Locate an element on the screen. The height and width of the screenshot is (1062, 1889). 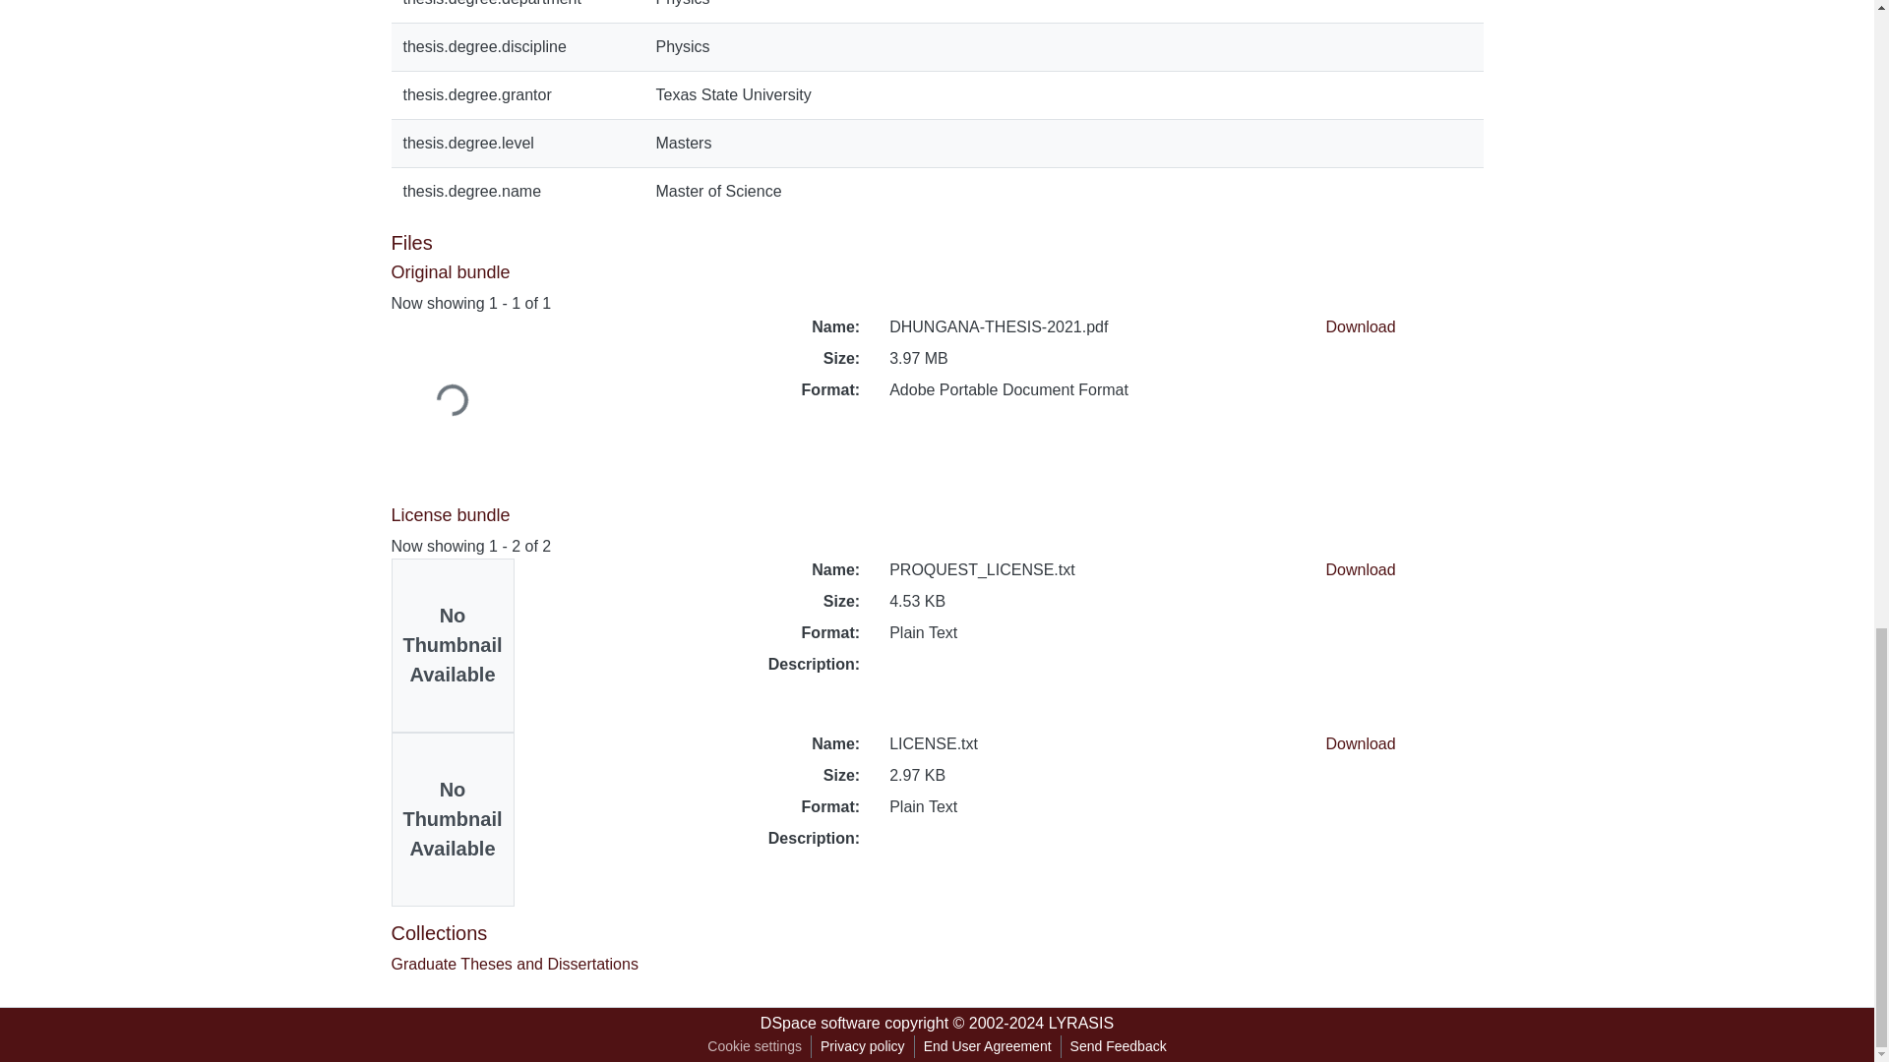
Graduate Theses and Dissertations is located at coordinates (514, 964).